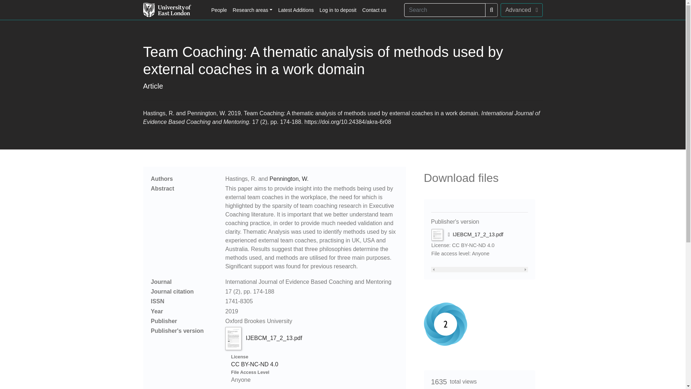 This screenshot has height=389, width=691. I want to click on CC BY-NC-ND 4.0, so click(254, 364).